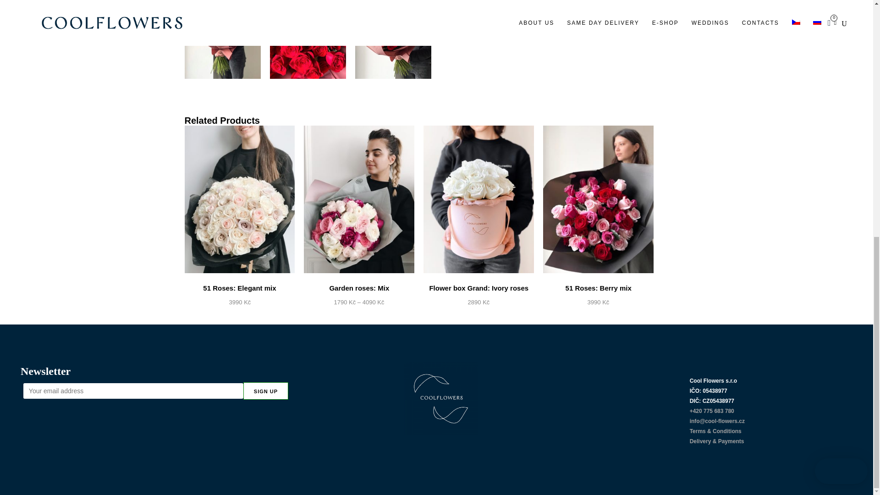  What do you see at coordinates (393, 39) in the screenshot?
I see `BA0BE780-171A-4911-99B0-2B7F35C64B2A` at bounding box center [393, 39].